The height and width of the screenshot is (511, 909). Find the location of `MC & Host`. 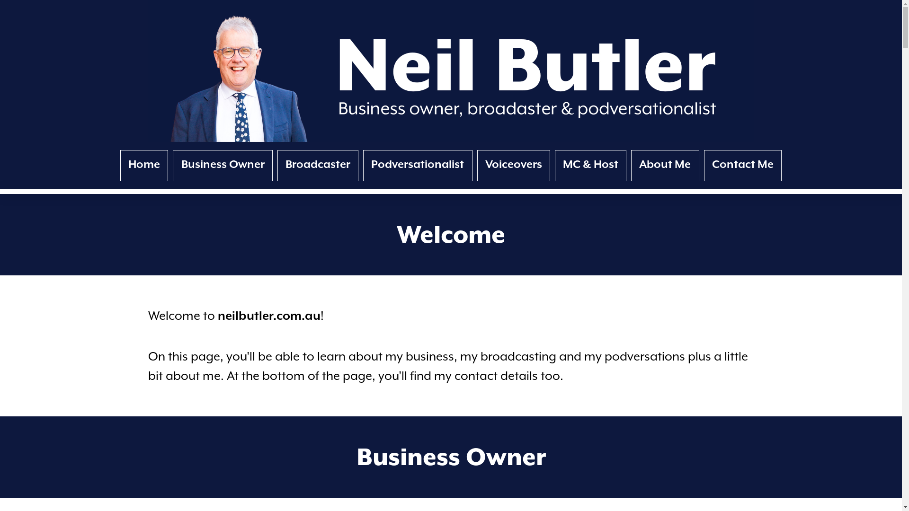

MC & Host is located at coordinates (591, 166).